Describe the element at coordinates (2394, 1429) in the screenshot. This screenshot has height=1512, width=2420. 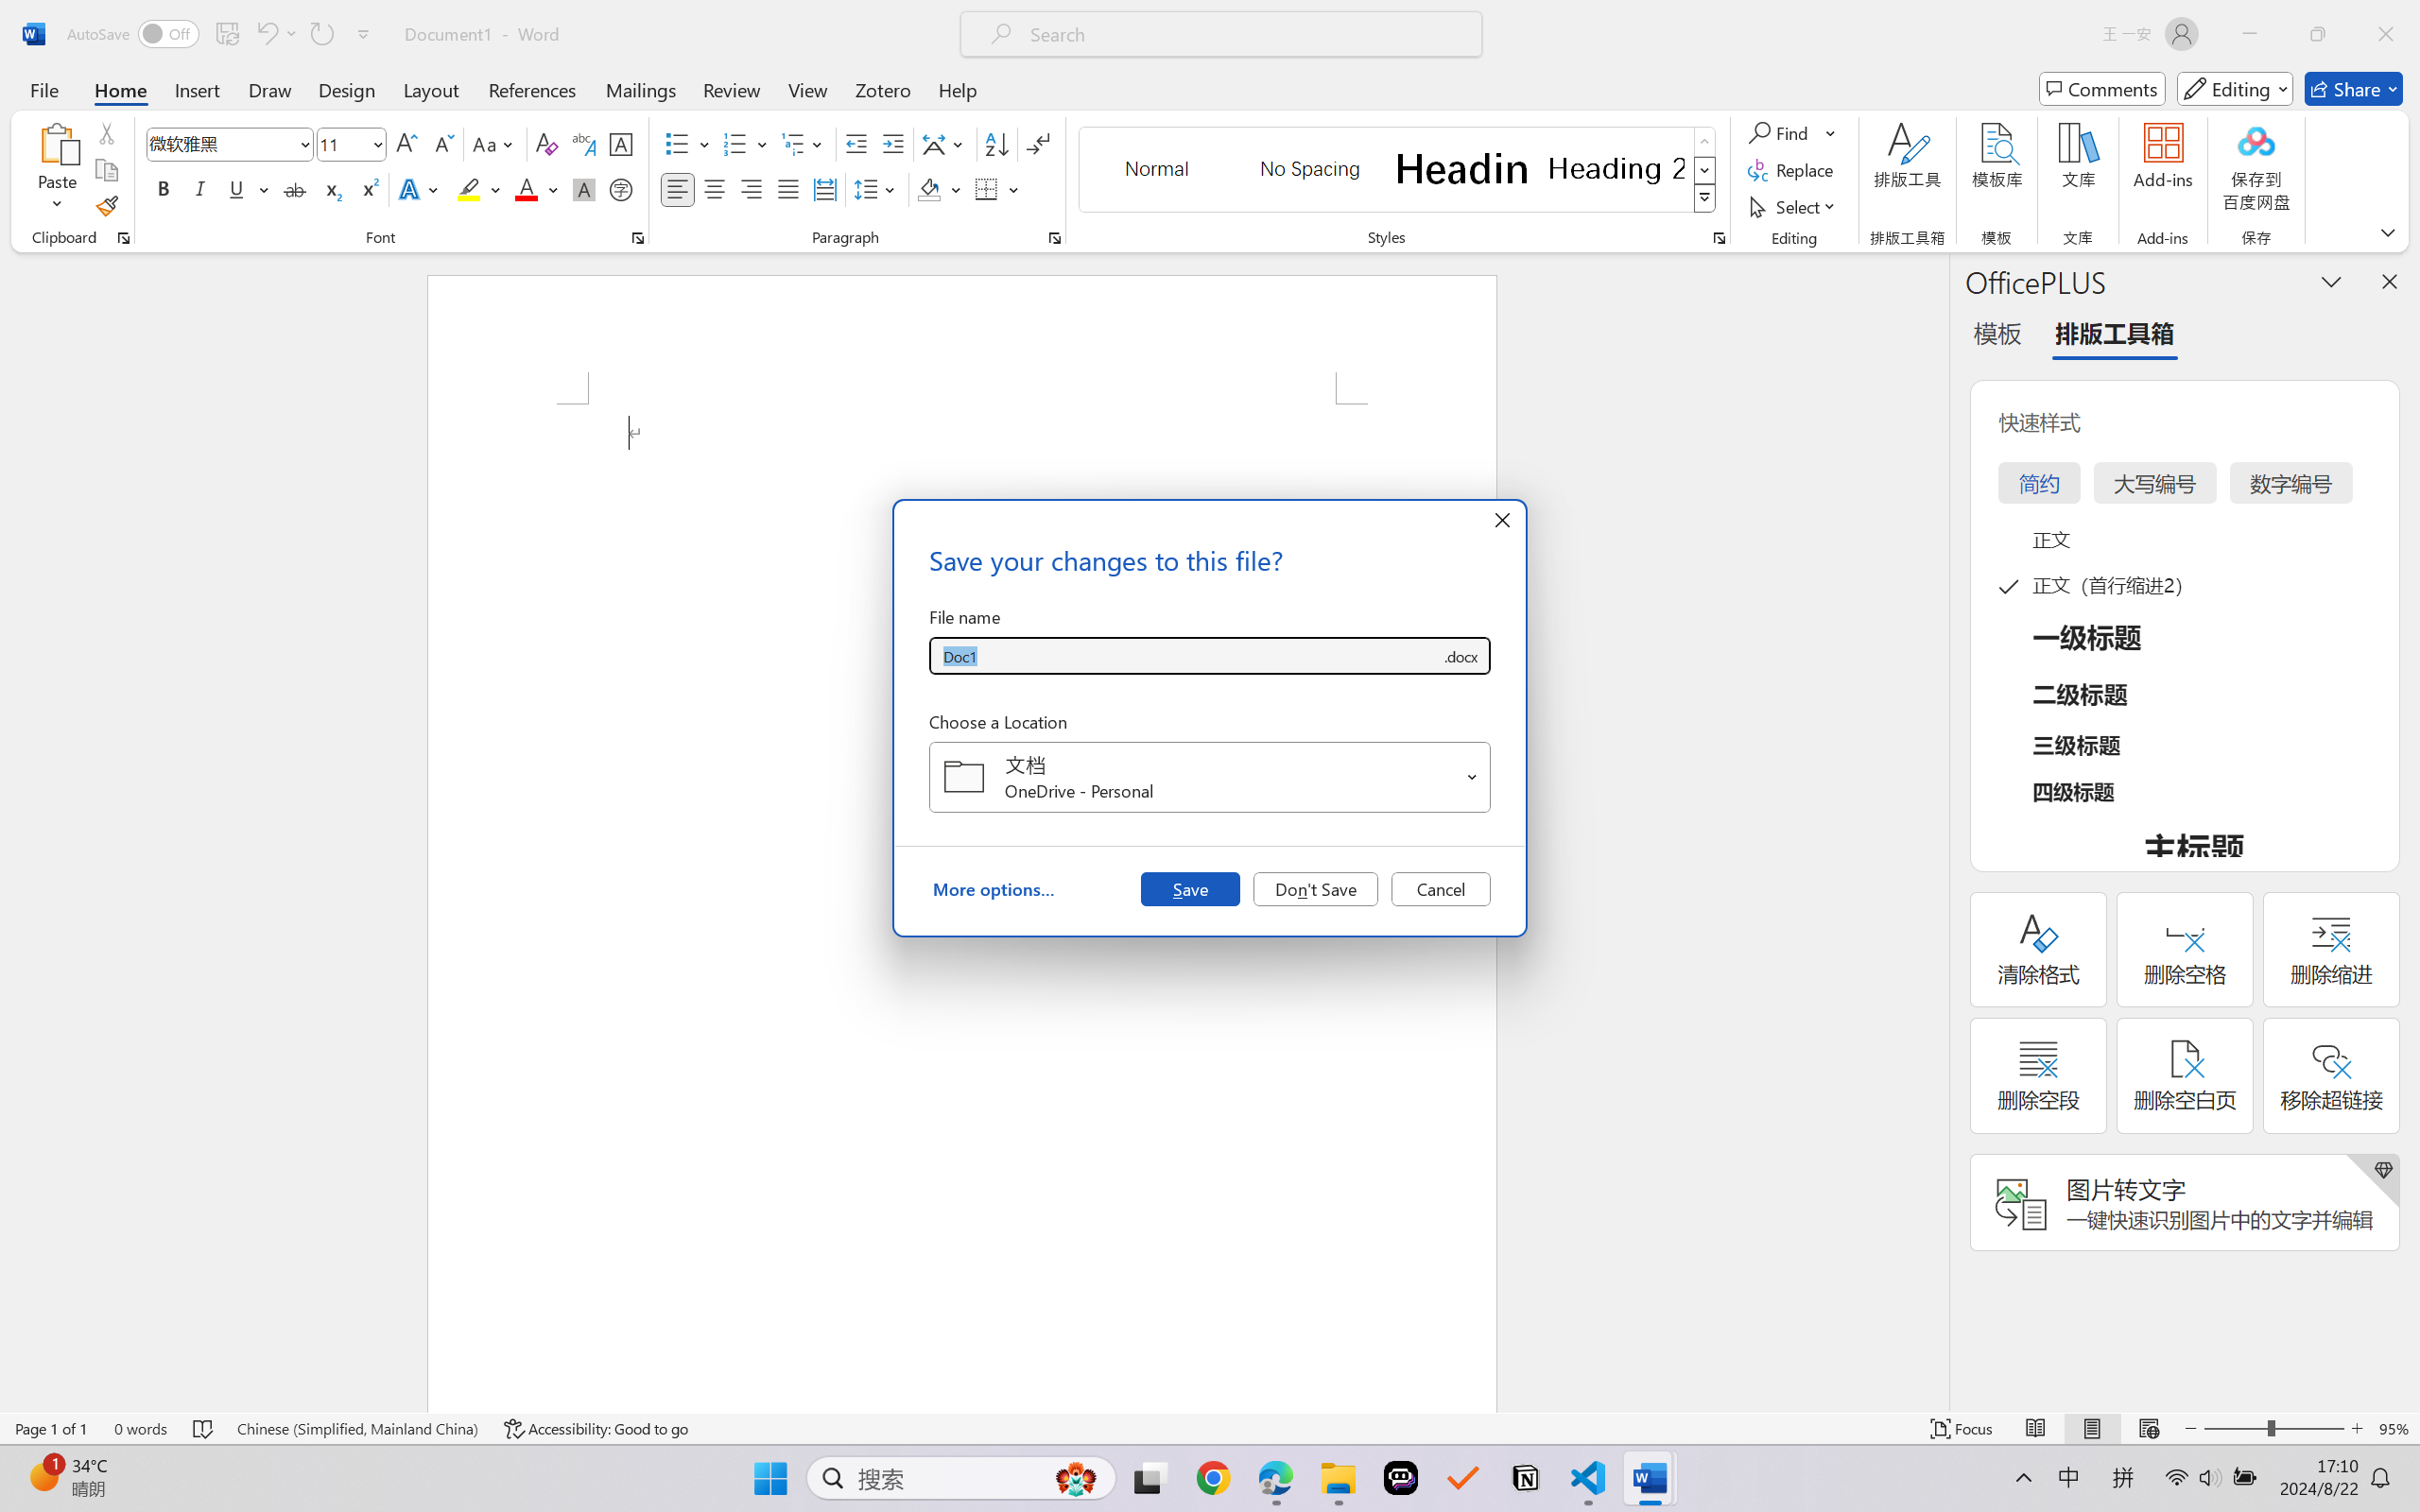
I see `Zoom 95%` at that location.